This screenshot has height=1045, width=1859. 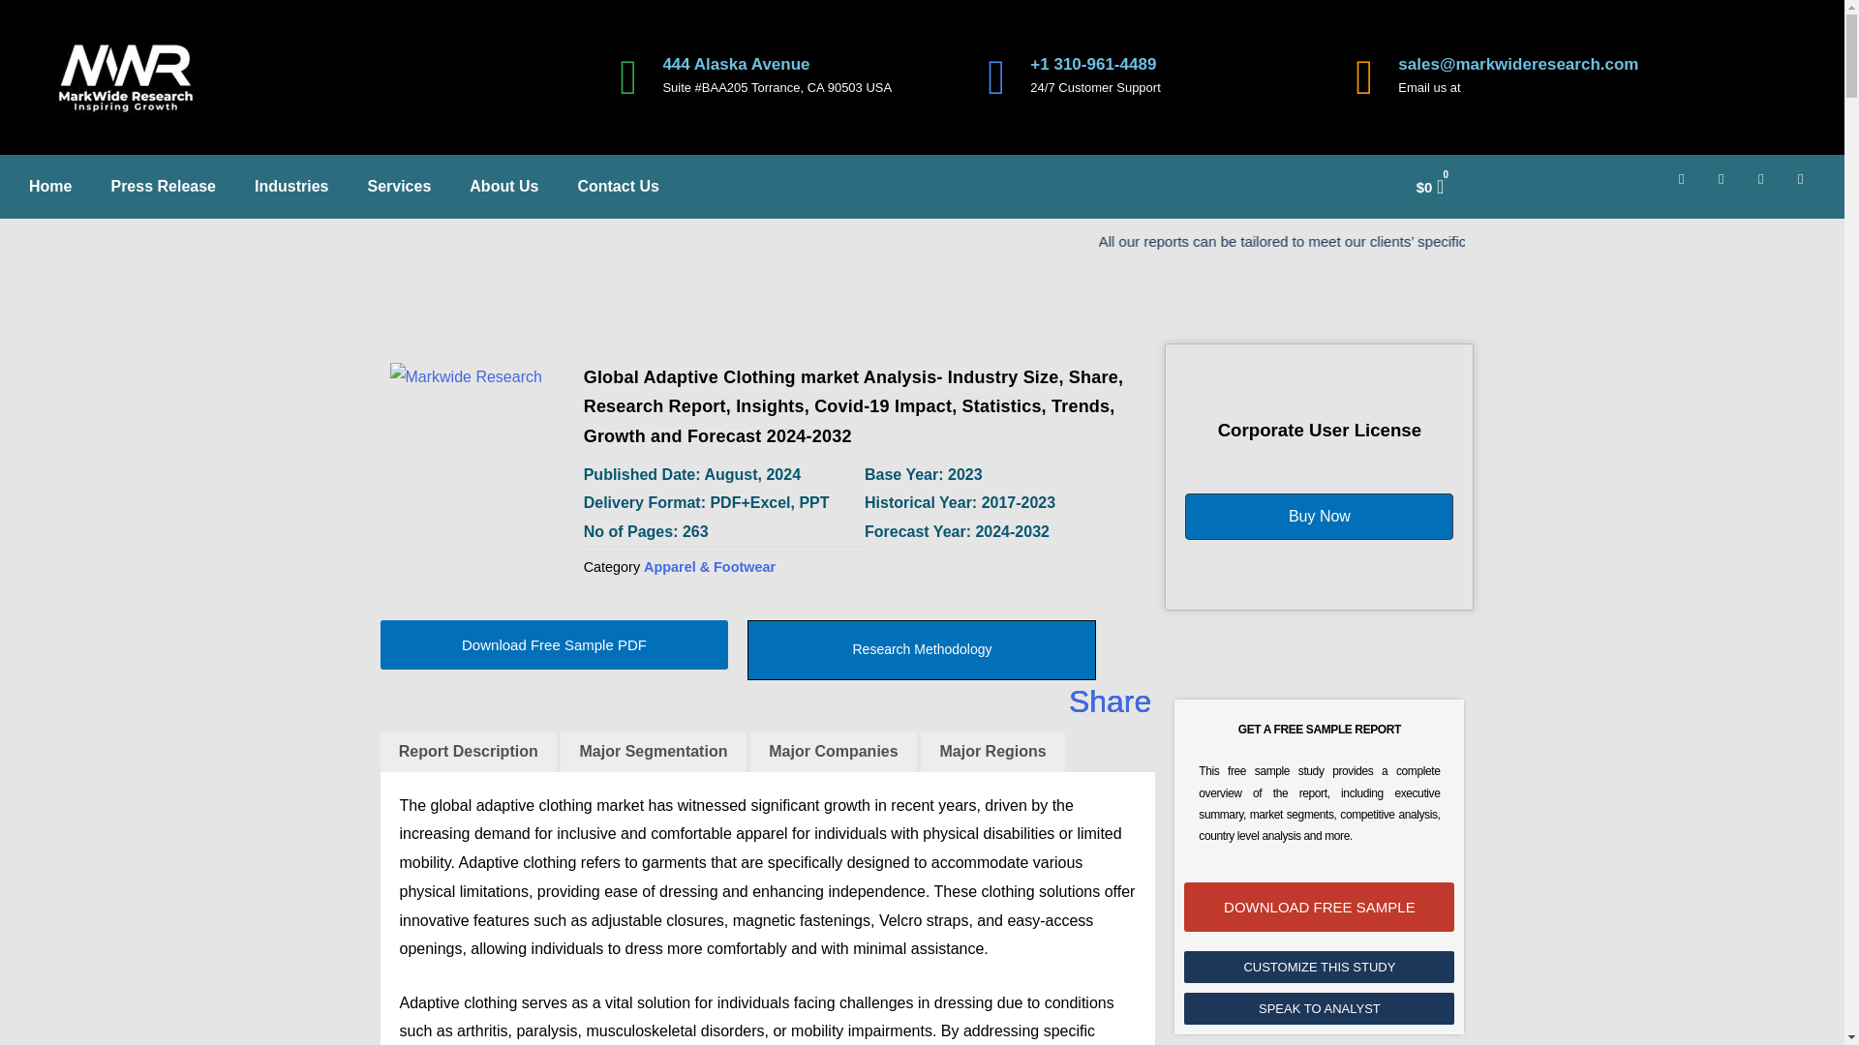 What do you see at coordinates (1689, 187) in the screenshot?
I see `Facebook-f` at bounding box center [1689, 187].